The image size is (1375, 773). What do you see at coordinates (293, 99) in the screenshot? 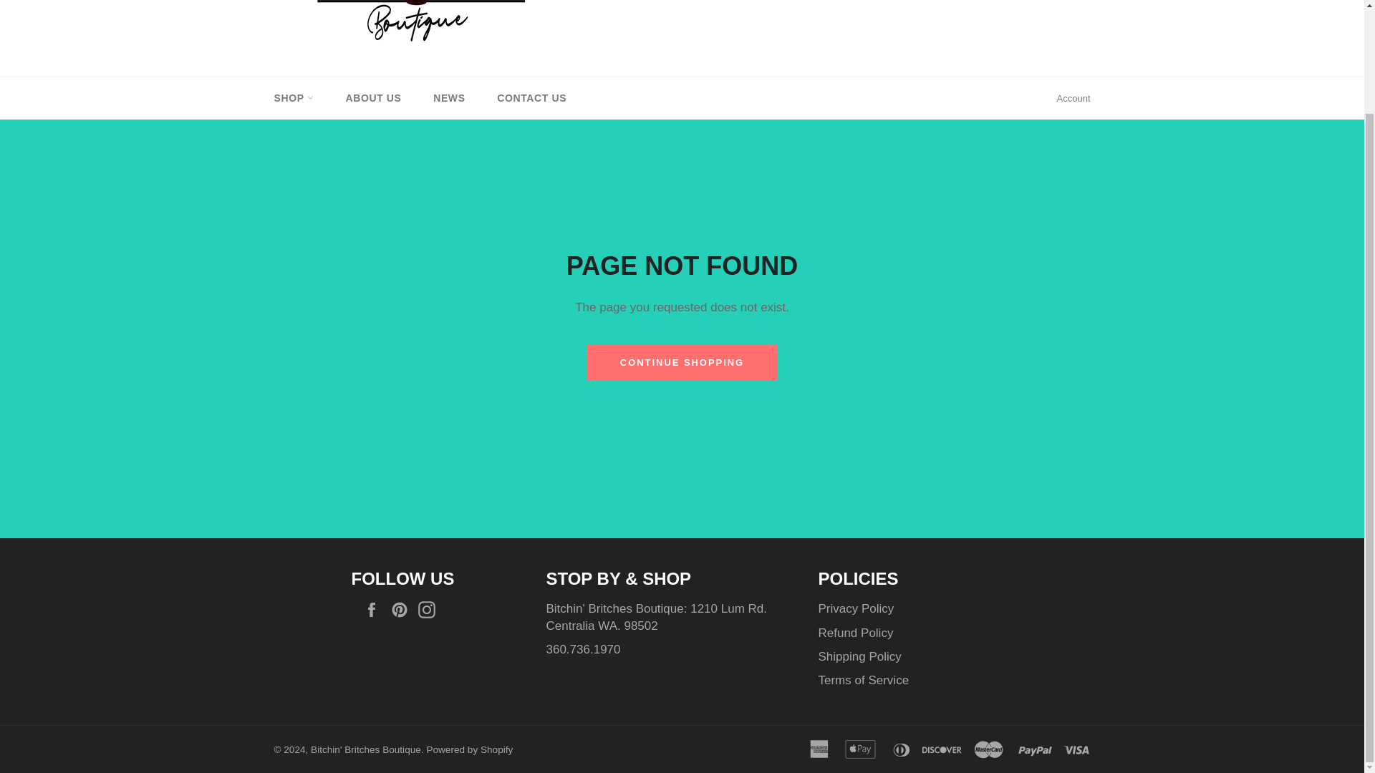
I see `SHOP` at bounding box center [293, 99].